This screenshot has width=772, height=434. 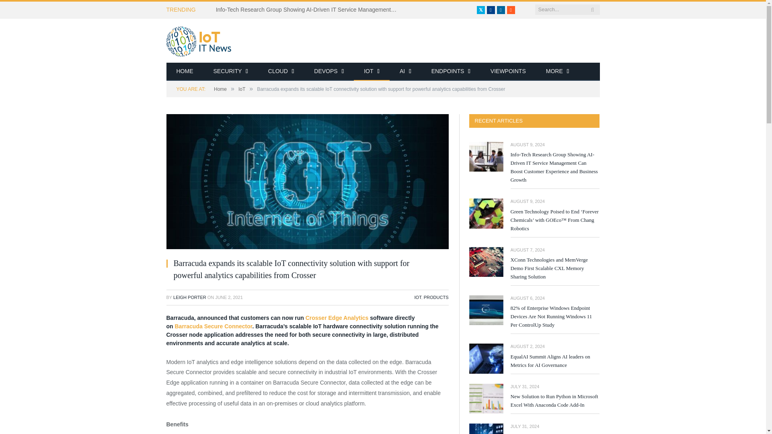 What do you see at coordinates (501, 10) in the screenshot?
I see `LinkedIn` at bounding box center [501, 10].